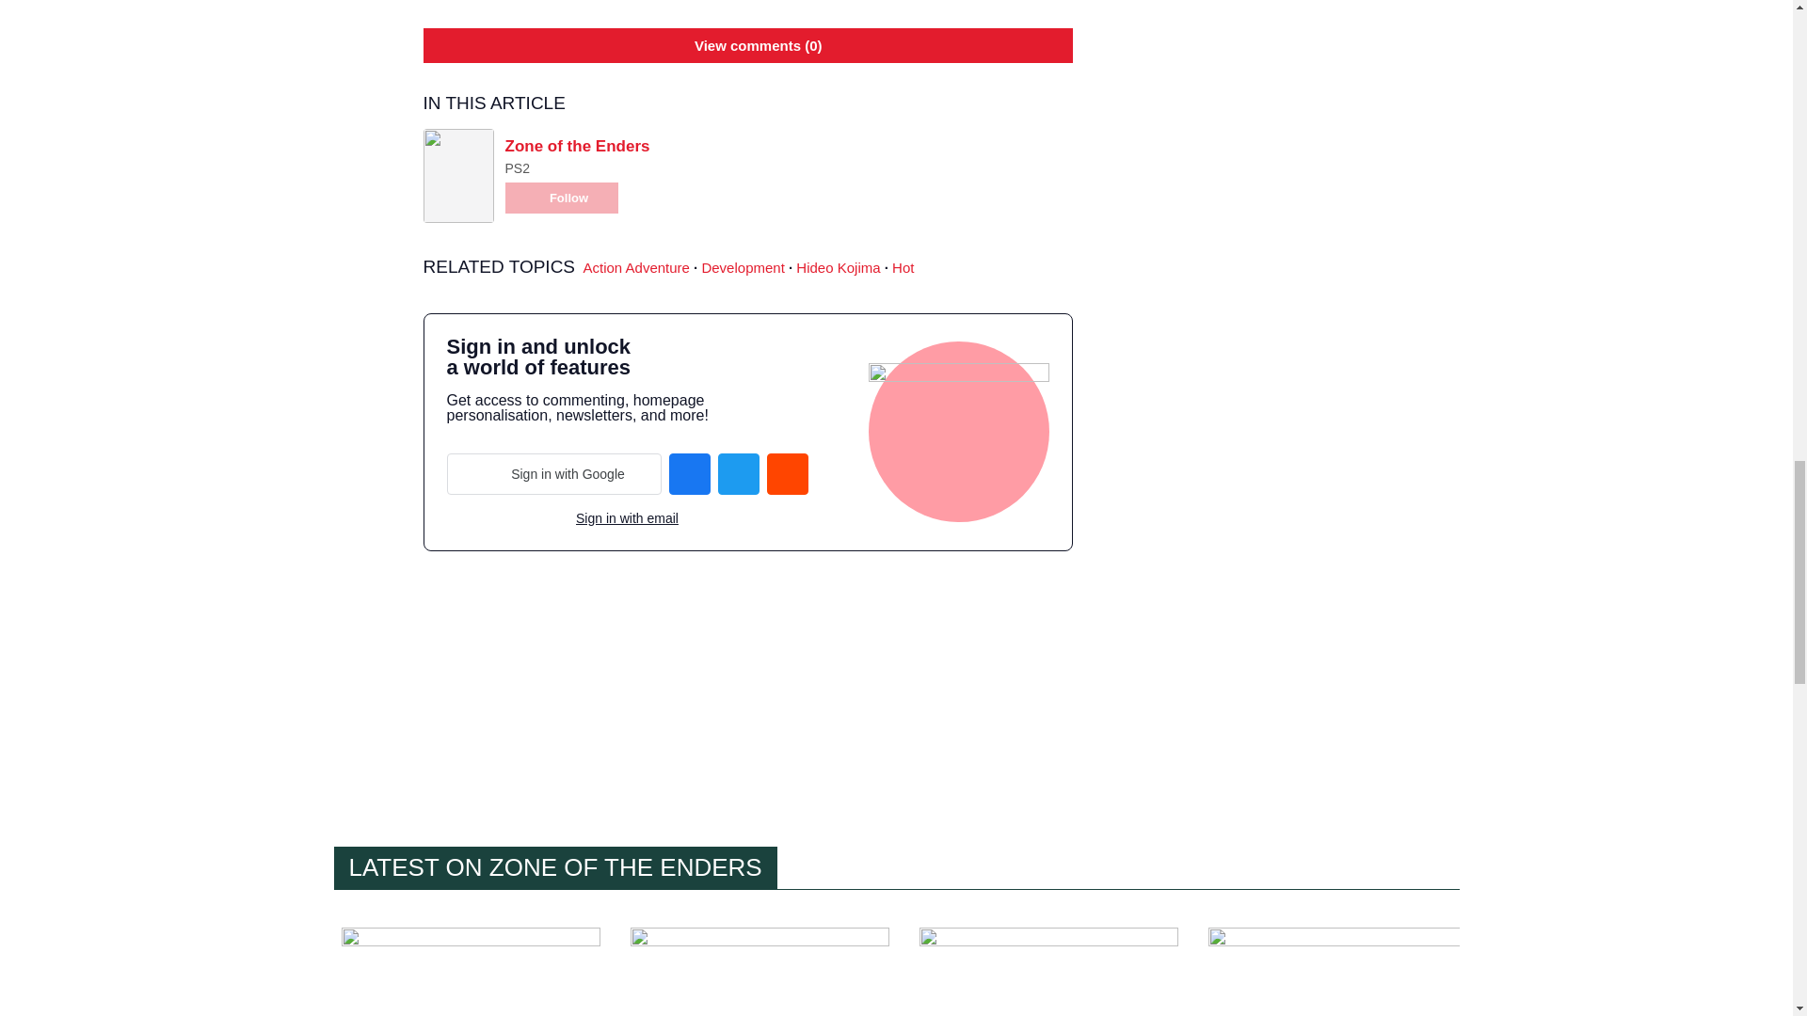 Image resolution: width=1807 pixels, height=1016 pixels. What do you see at coordinates (561, 198) in the screenshot?
I see `Follow Zone of the Enders` at bounding box center [561, 198].